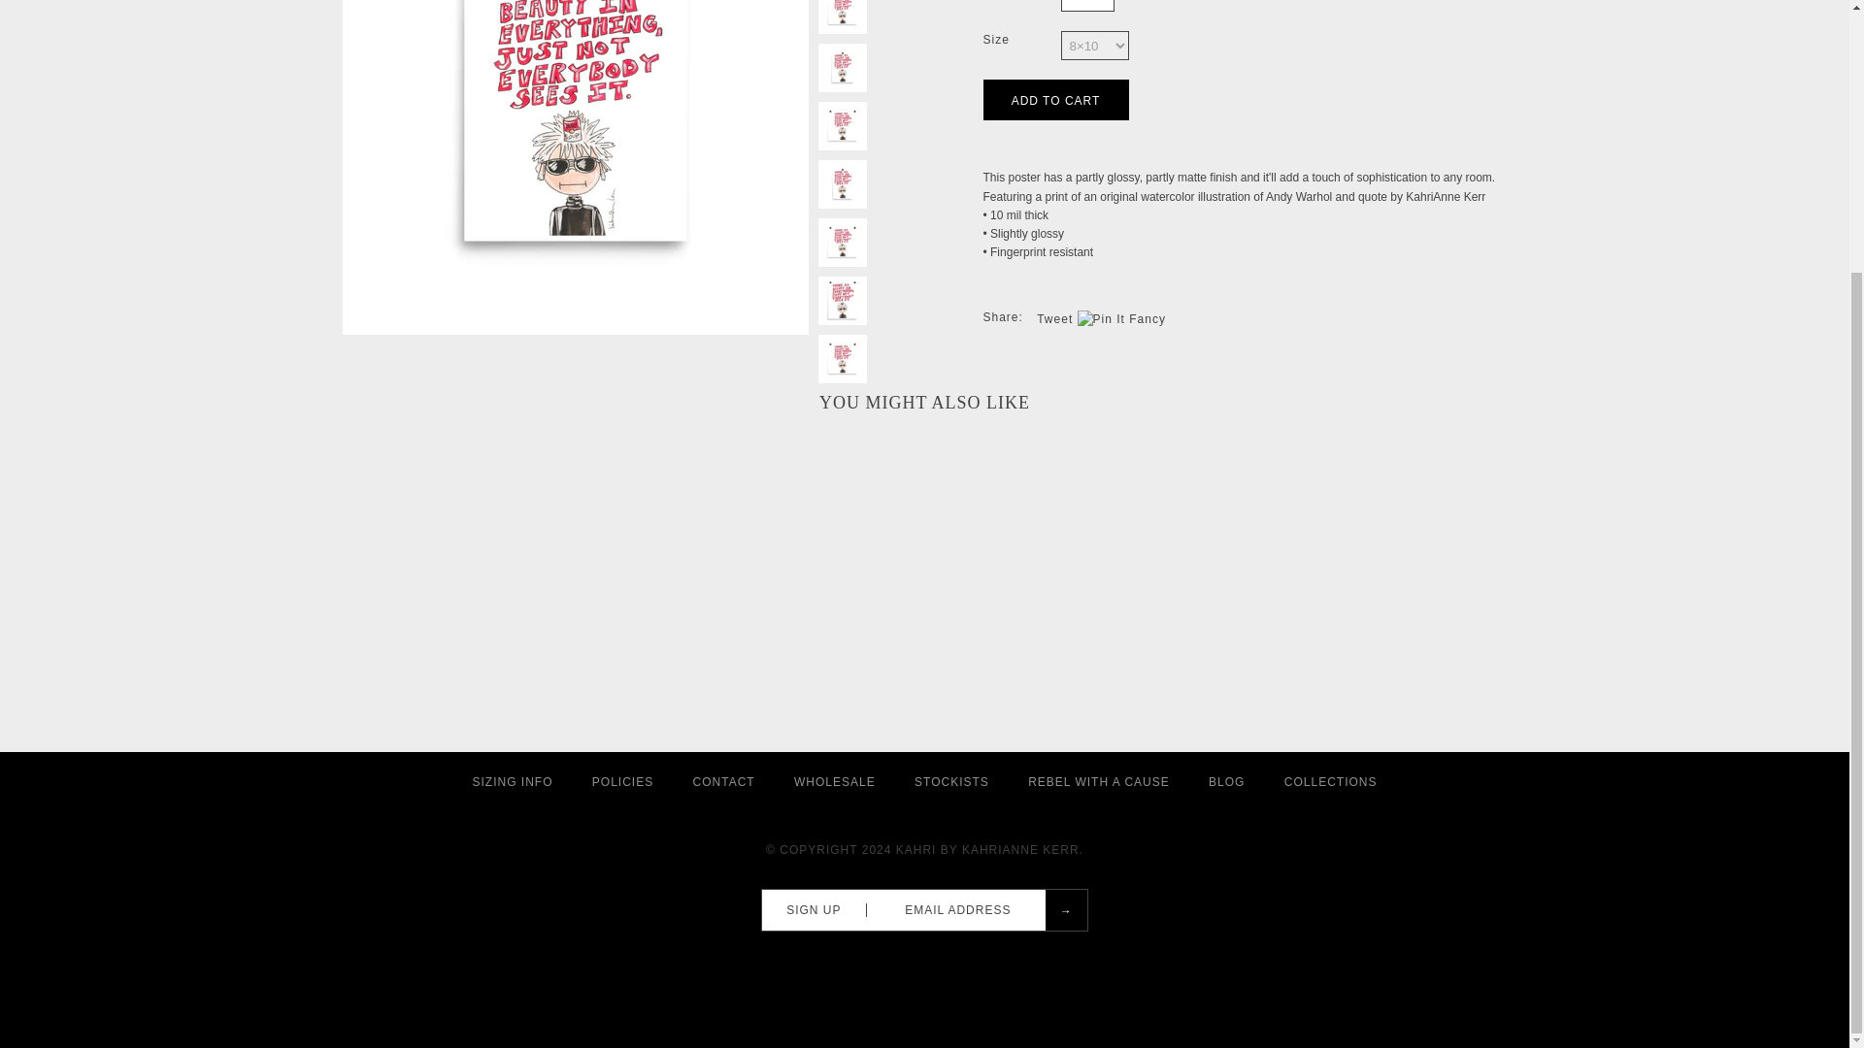 The image size is (1864, 1048). I want to click on Little Andy Quote Art Print, so click(842, 301).